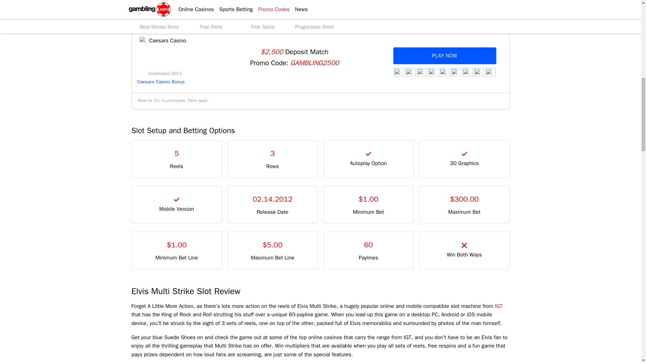 The width and height of the screenshot is (646, 363). Describe the element at coordinates (165, 53) in the screenshot. I see `Caesars Casino` at that location.